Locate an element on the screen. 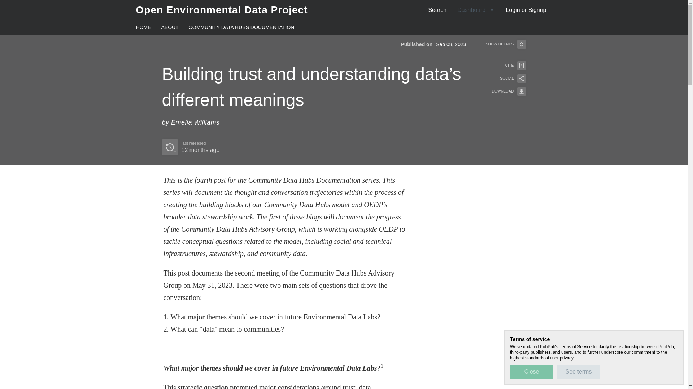  Search is located at coordinates (437, 10).